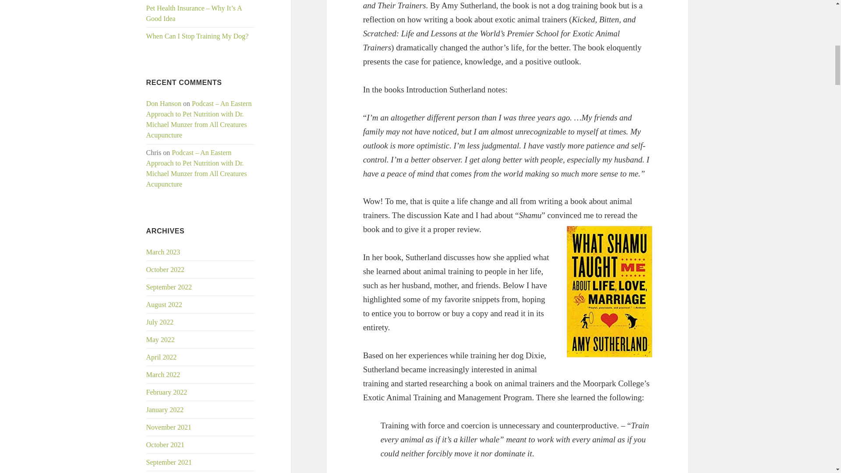 The width and height of the screenshot is (841, 473). What do you see at coordinates (163, 252) in the screenshot?
I see `March 2023` at bounding box center [163, 252].